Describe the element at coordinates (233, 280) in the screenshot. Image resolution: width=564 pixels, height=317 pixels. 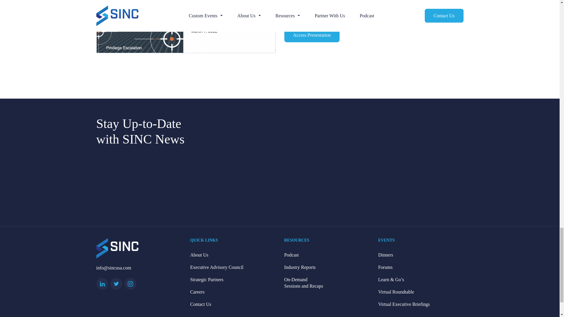
I see `Strategic Partners` at that location.